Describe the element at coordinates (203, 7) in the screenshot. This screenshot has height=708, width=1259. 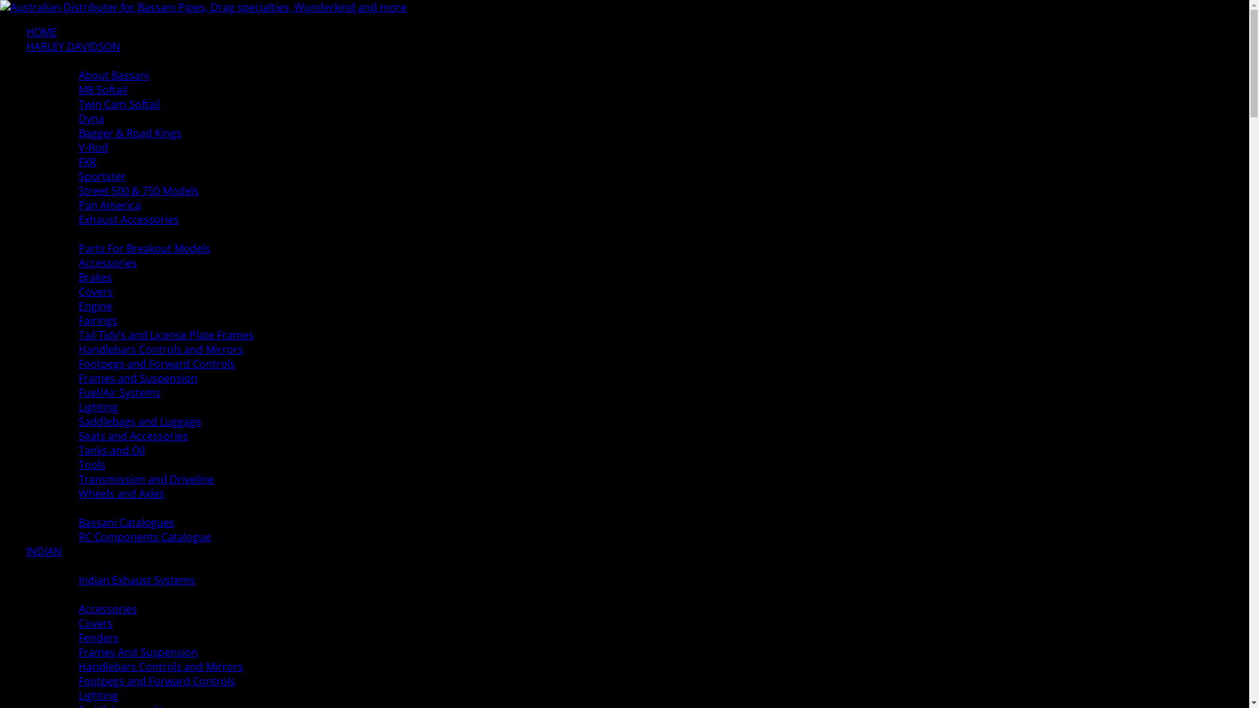
I see `KPR Industries` at that location.